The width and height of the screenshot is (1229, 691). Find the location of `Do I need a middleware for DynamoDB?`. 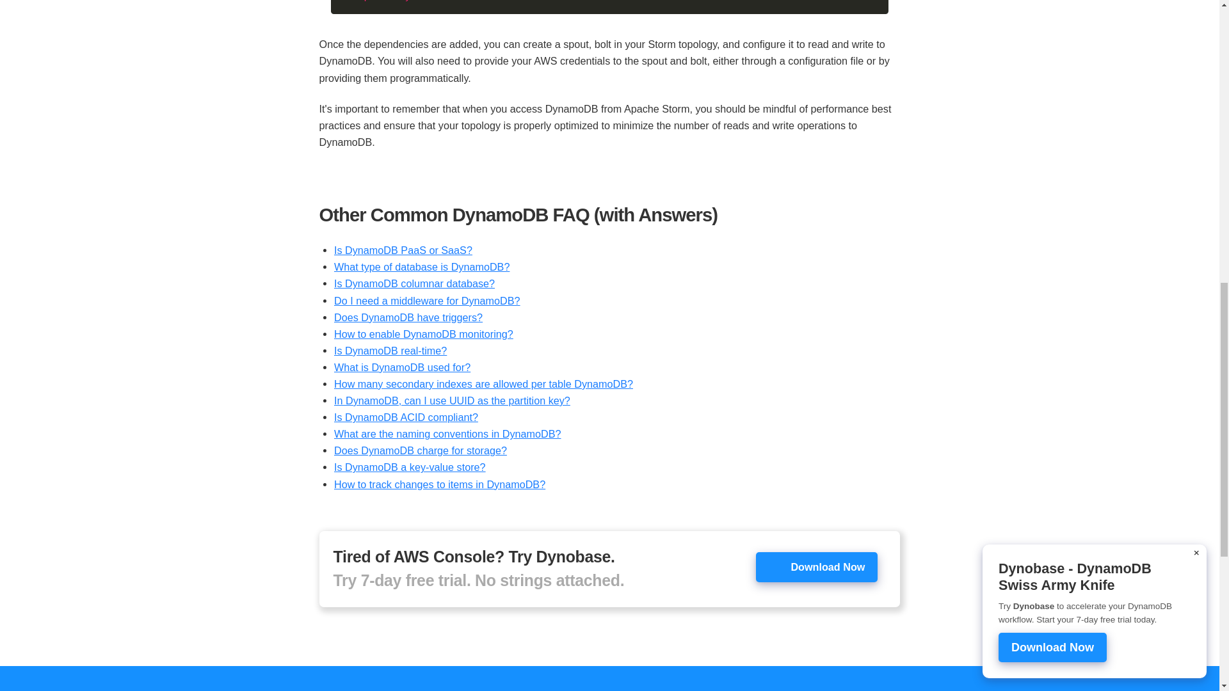

Do I need a middleware for DynamoDB? is located at coordinates (427, 300).